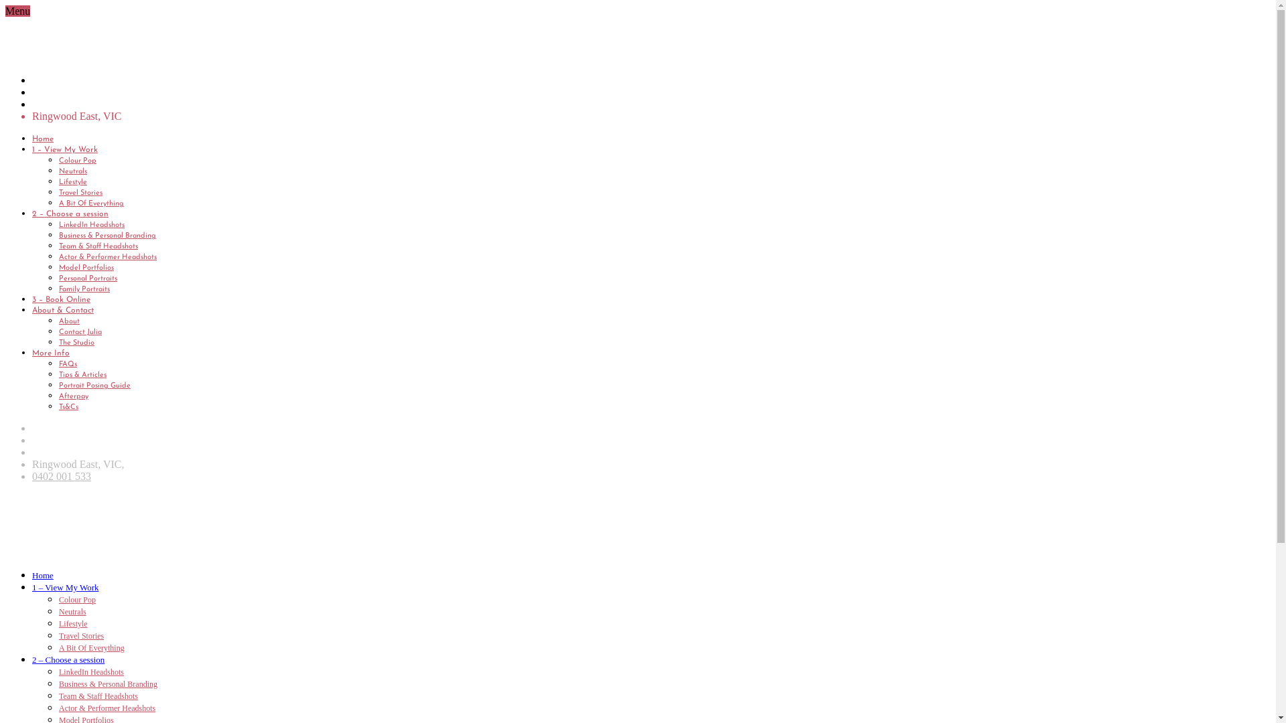  I want to click on Home, so click(43, 139).